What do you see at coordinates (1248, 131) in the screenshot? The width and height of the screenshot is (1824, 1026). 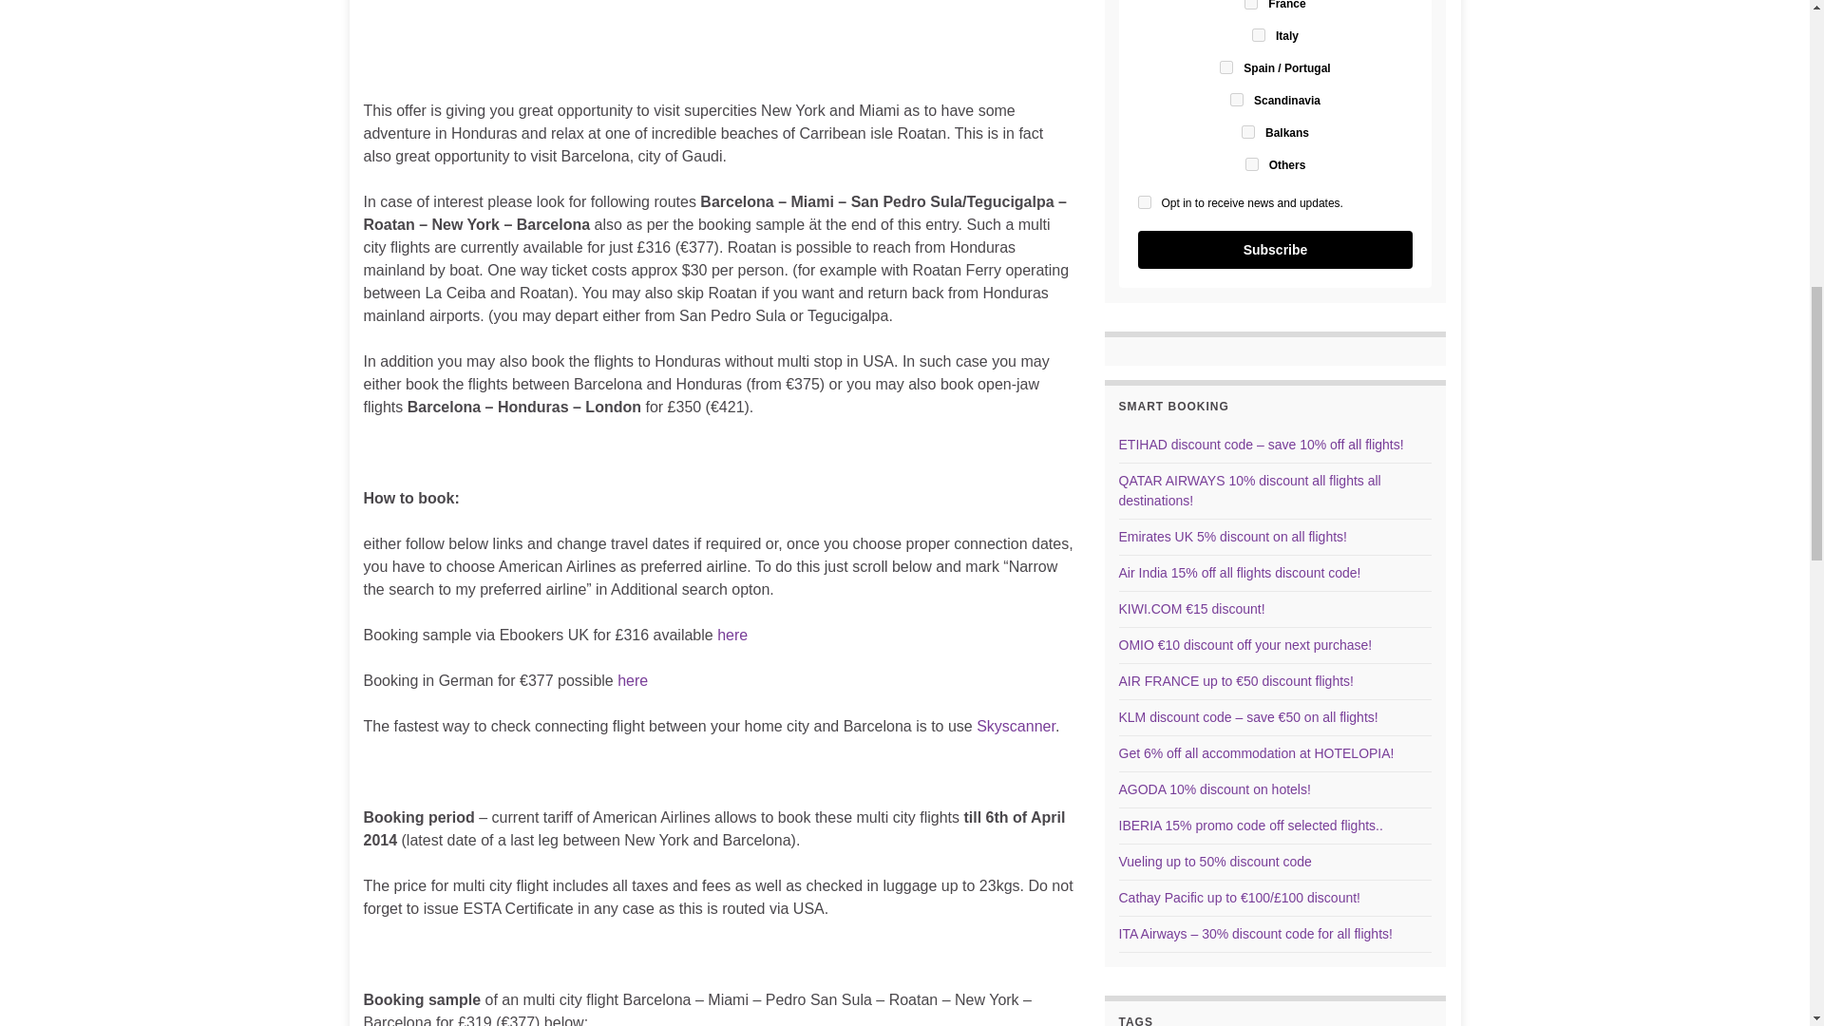 I see `10691378` at bounding box center [1248, 131].